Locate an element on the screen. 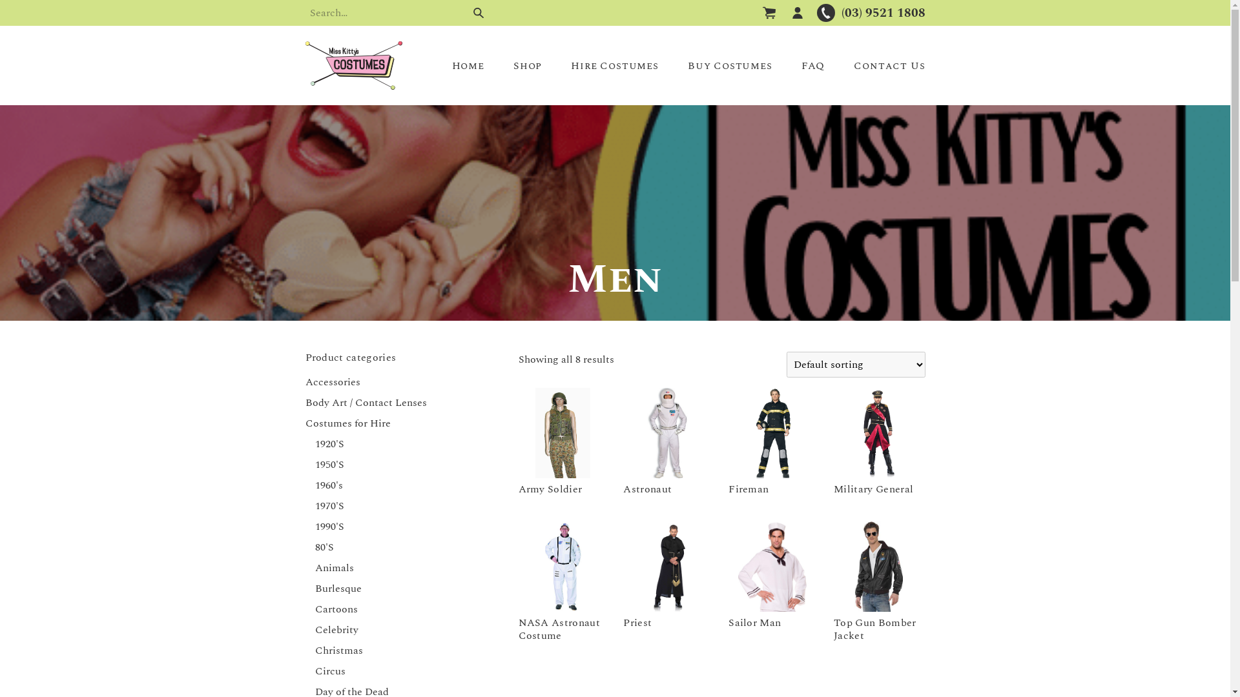 The image size is (1240, 697). Celebrity is located at coordinates (337, 630).